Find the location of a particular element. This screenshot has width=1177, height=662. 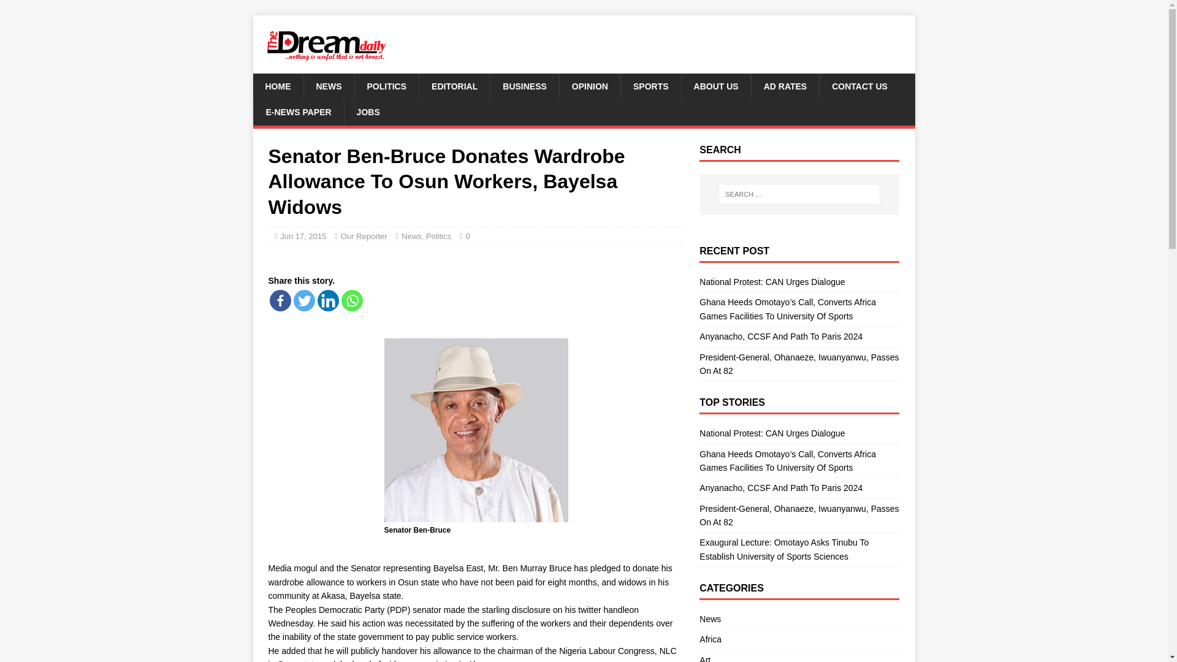

Linkedin is located at coordinates (328, 300).